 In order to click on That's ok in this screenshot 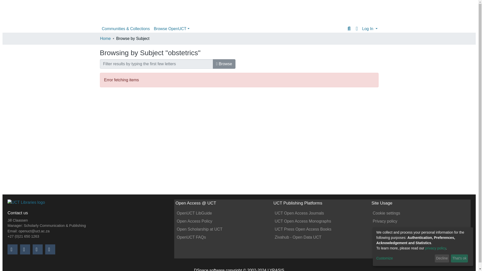, I will do `click(459, 258)`.